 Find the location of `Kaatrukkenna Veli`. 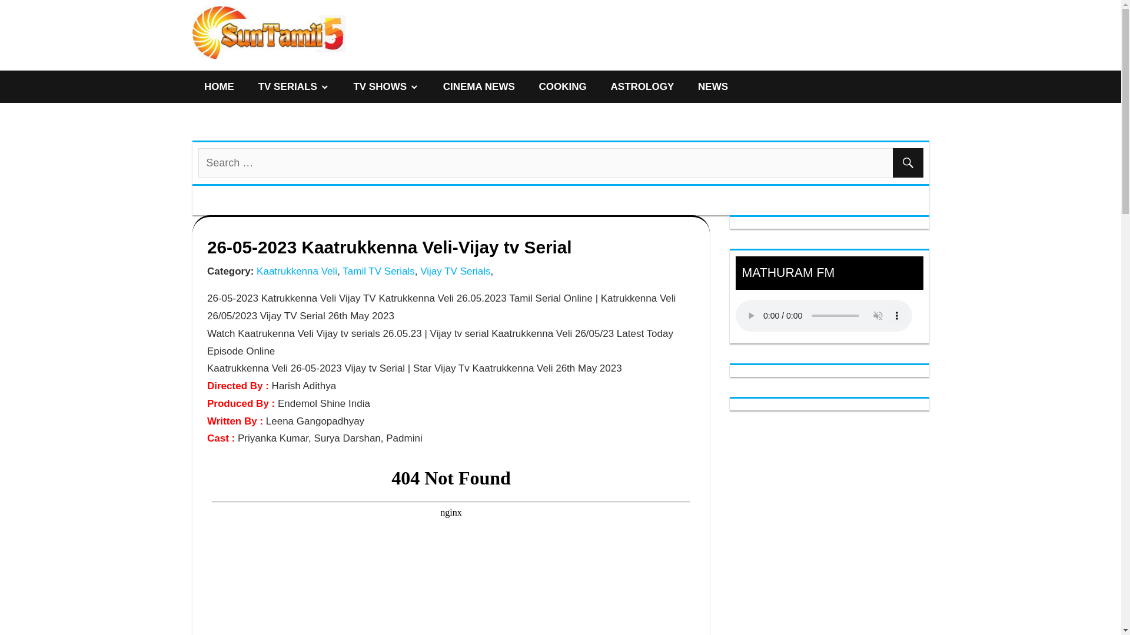

Kaatrukkenna Veli is located at coordinates (295, 271).